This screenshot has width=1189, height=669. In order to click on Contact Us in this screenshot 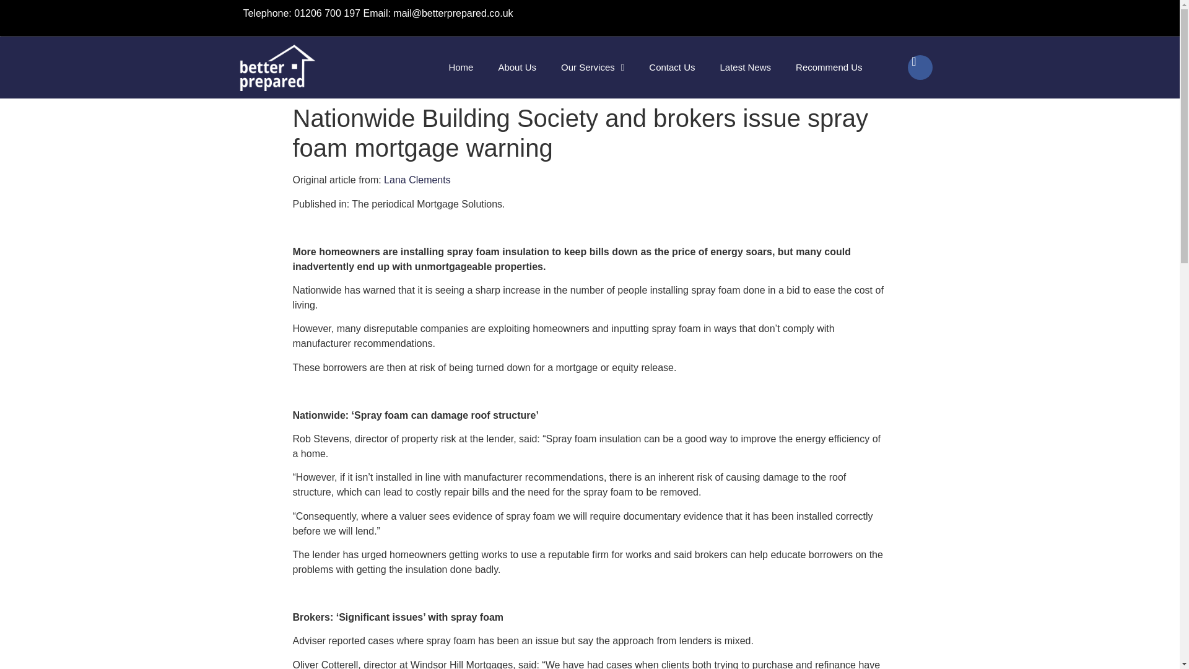, I will do `click(671, 67)`.